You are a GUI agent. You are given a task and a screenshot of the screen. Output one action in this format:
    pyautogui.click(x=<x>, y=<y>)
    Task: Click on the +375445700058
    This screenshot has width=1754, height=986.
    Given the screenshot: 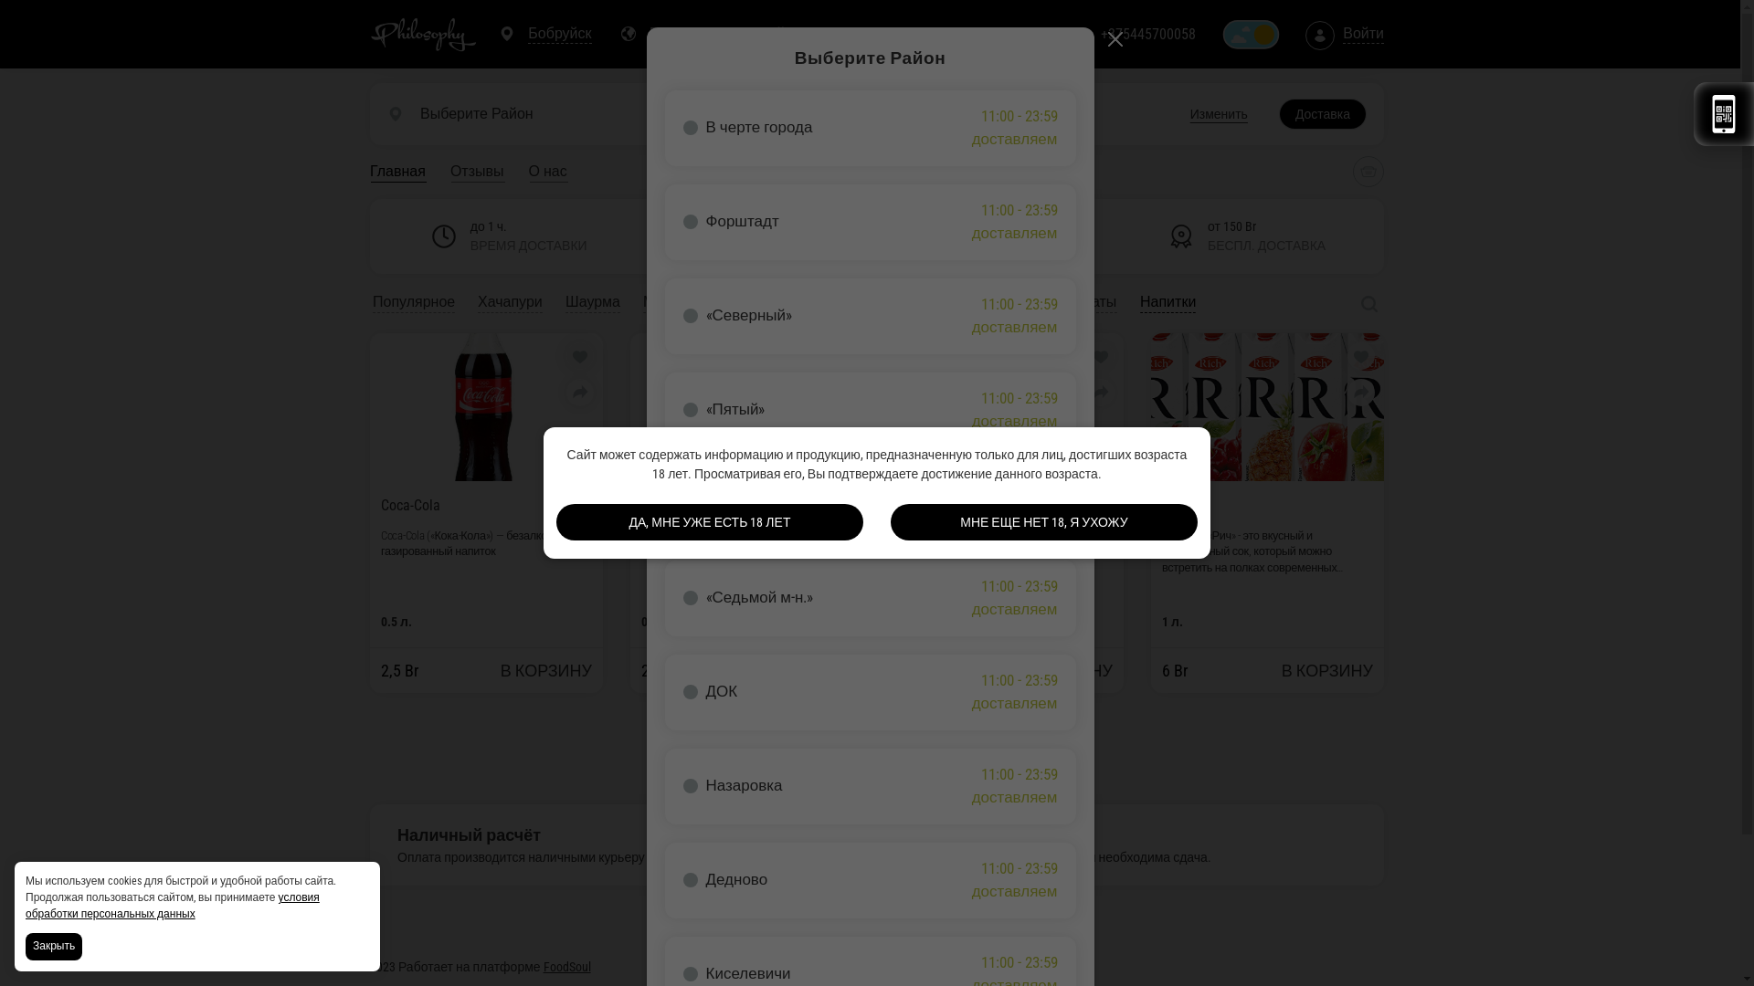 What is the action you would take?
    pyautogui.click(x=1148, y=35)
    